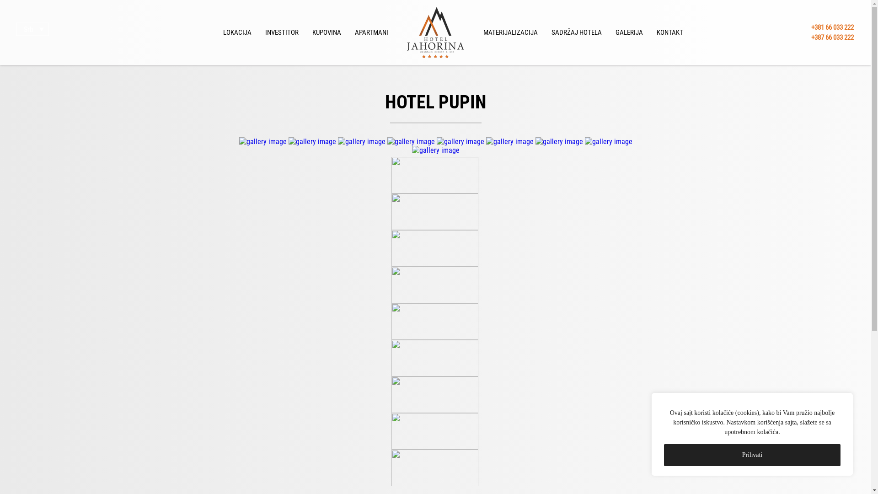  I want to click on Car Name, so click(412, 142).